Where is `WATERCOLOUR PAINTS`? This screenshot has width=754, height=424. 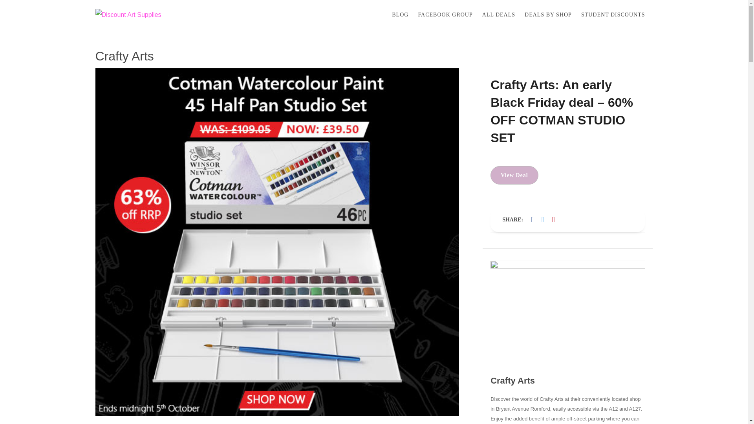 WATERCOLOUR PAINTS is located at coordinates (159, 23).